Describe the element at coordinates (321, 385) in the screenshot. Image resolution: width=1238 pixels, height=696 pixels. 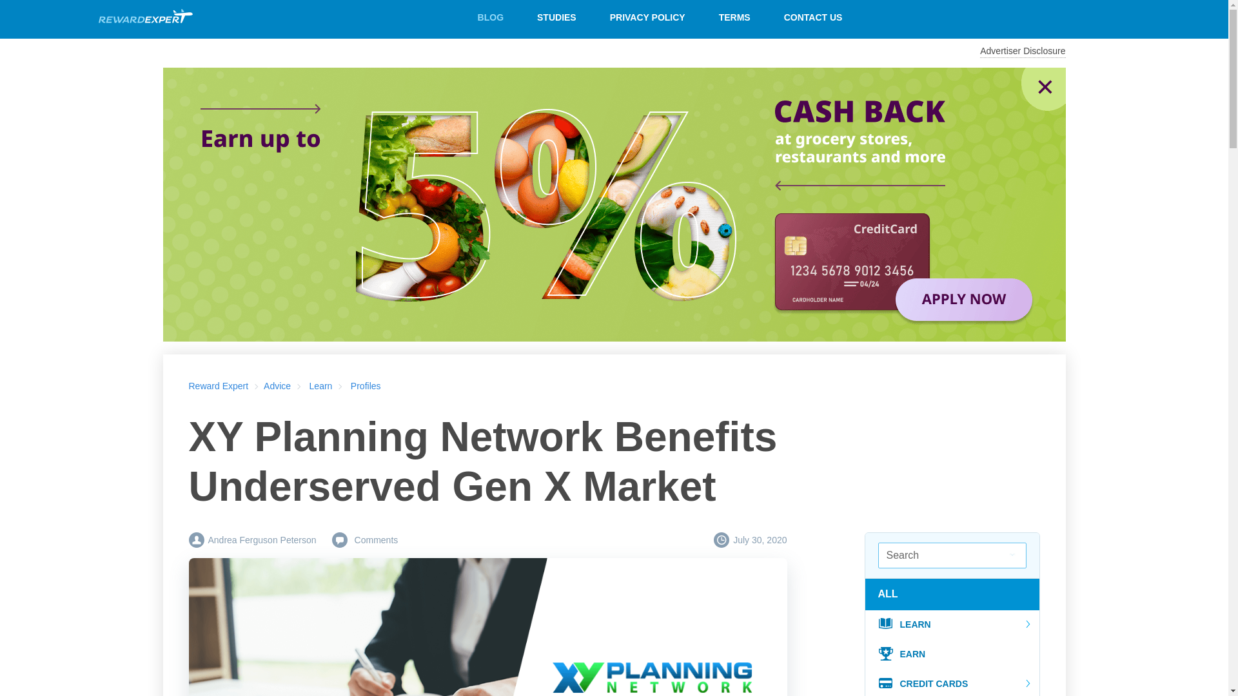
I see `Learn` at that location.